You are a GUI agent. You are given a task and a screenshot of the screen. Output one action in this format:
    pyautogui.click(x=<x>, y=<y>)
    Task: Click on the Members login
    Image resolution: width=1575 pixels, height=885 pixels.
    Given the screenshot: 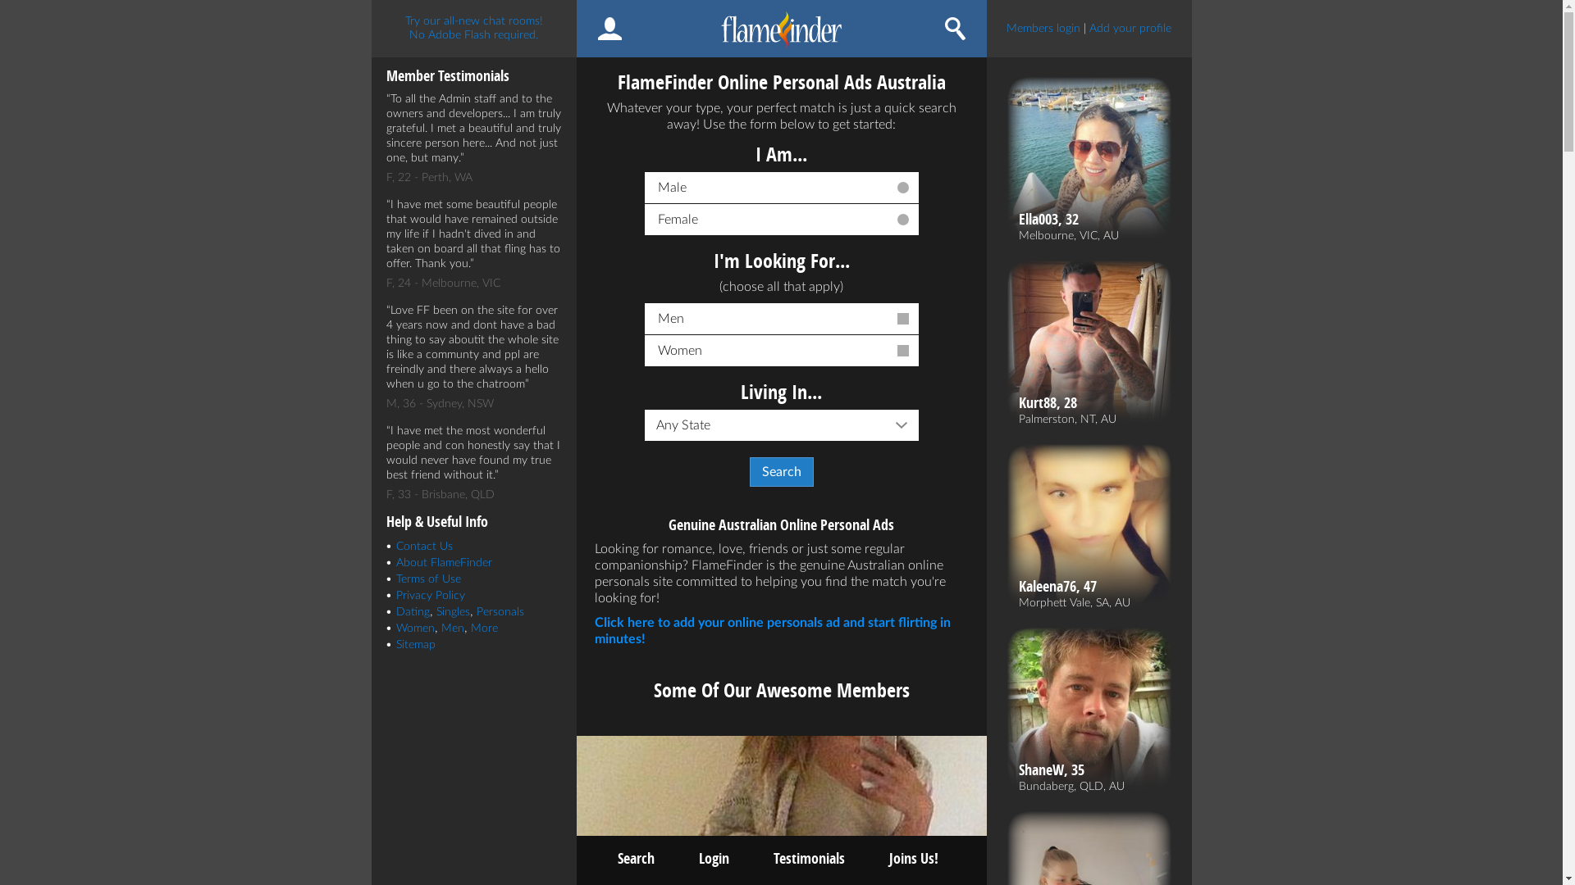 What is the action you would take?
    pyautogui.click(x=1043, y=29)
    